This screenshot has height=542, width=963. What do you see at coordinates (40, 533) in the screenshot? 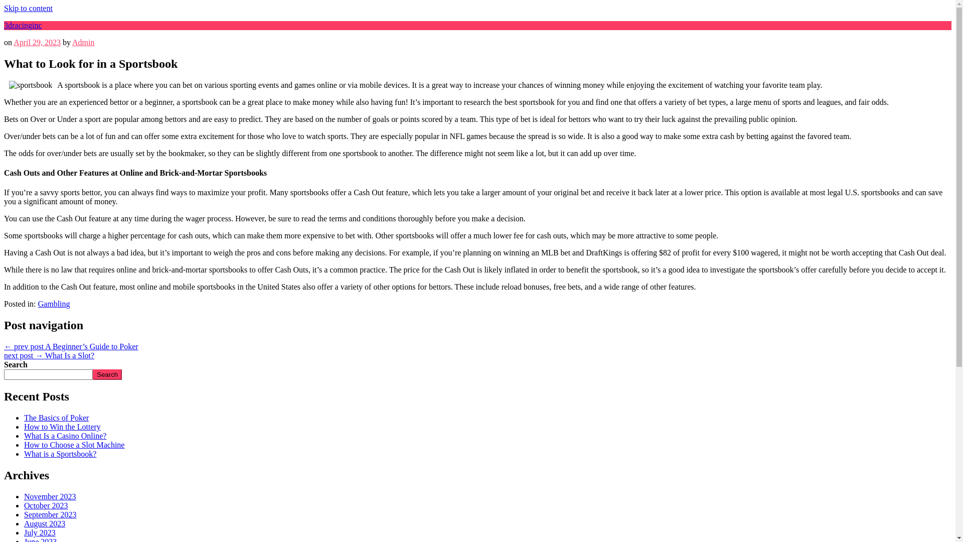
I see `July 2023` at bounding box center [40, 533].